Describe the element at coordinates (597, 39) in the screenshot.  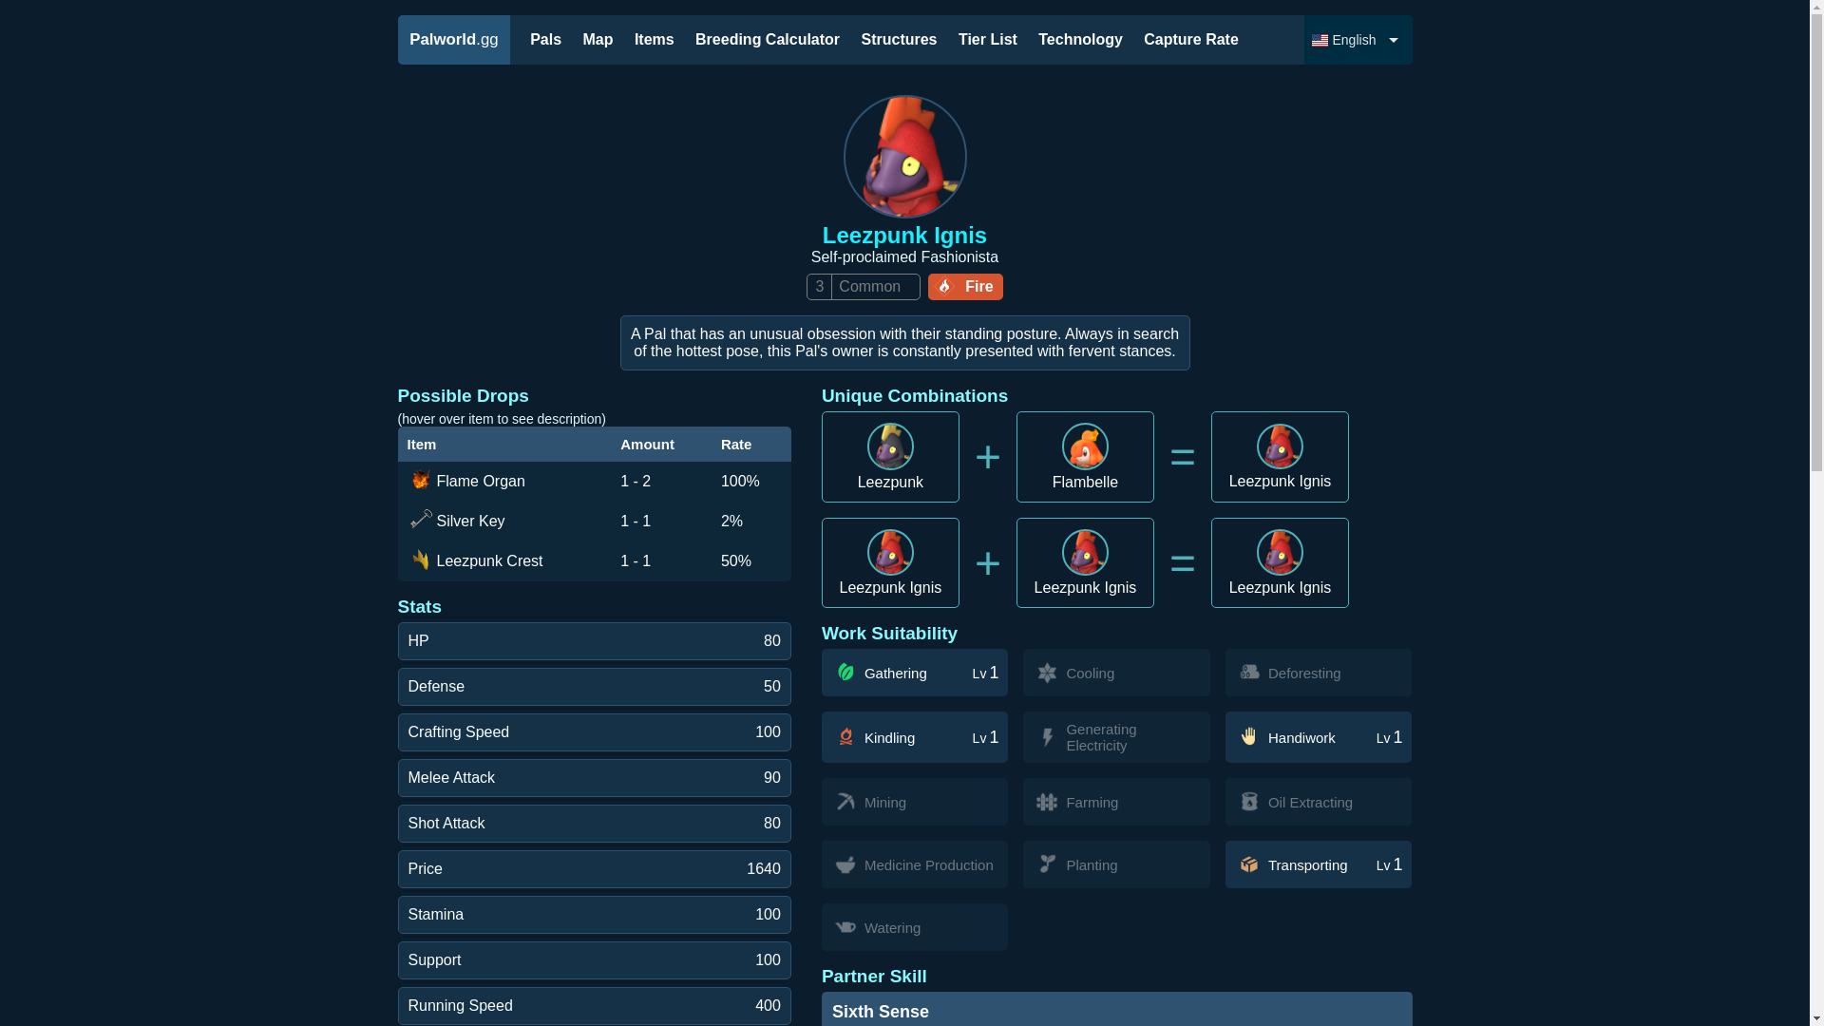
I see `Map` at that location.